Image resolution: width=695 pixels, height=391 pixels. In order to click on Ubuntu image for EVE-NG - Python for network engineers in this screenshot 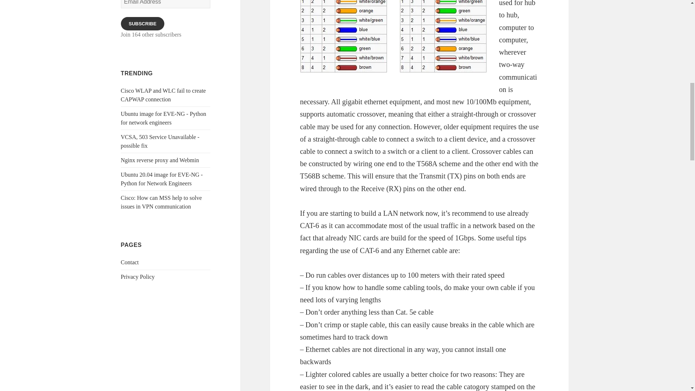, I will do `click(164, 118)`.